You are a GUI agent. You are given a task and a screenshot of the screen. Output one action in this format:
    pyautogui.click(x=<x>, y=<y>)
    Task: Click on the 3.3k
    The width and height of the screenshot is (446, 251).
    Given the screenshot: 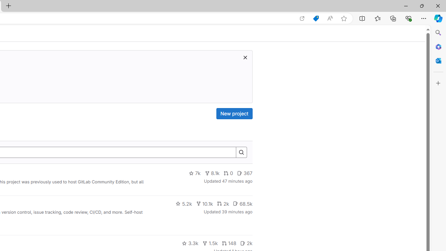 What is the action you would take?
    pyautogui.click(x=190, y=243)
    